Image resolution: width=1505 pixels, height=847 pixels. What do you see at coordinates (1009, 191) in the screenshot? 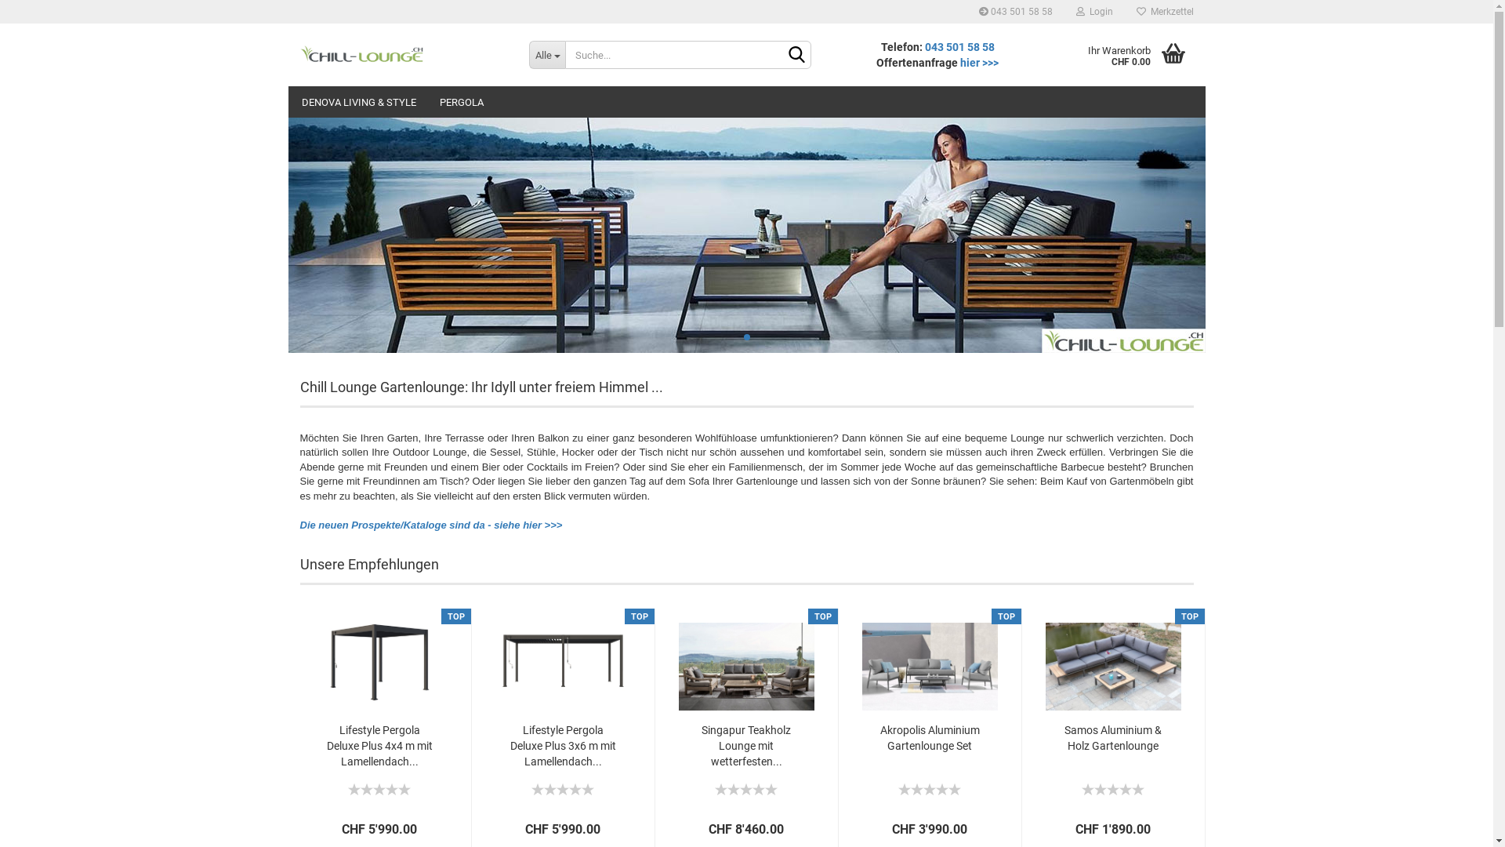
I see `Anmelden` at bounding box center [1009, 191].